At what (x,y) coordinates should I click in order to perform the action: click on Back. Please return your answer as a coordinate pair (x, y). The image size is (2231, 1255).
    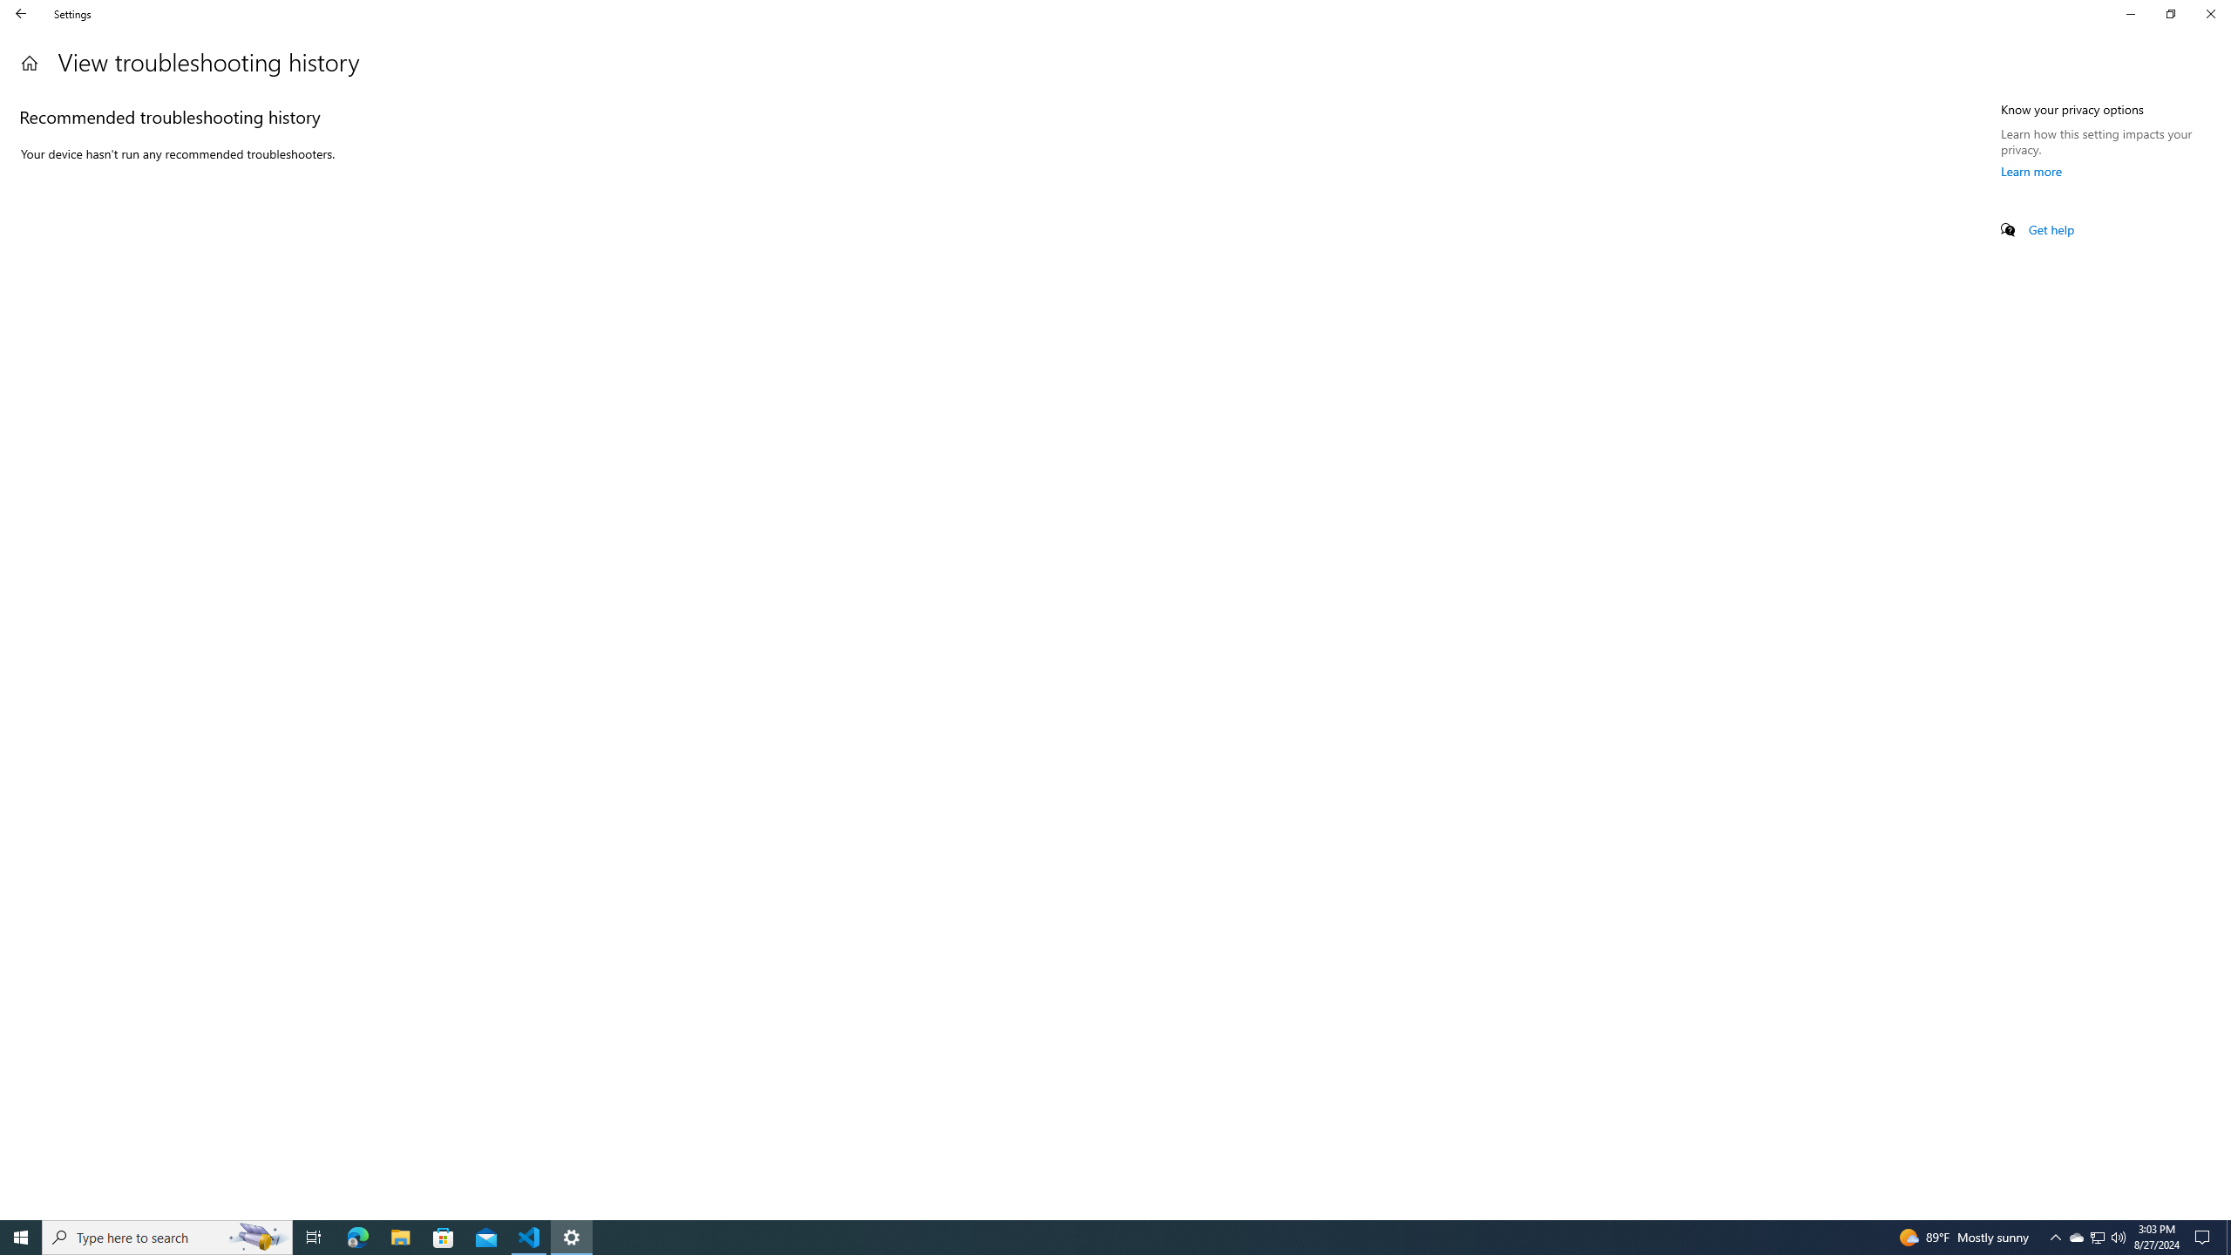
    Looking at the image, I should click on (21, 14).